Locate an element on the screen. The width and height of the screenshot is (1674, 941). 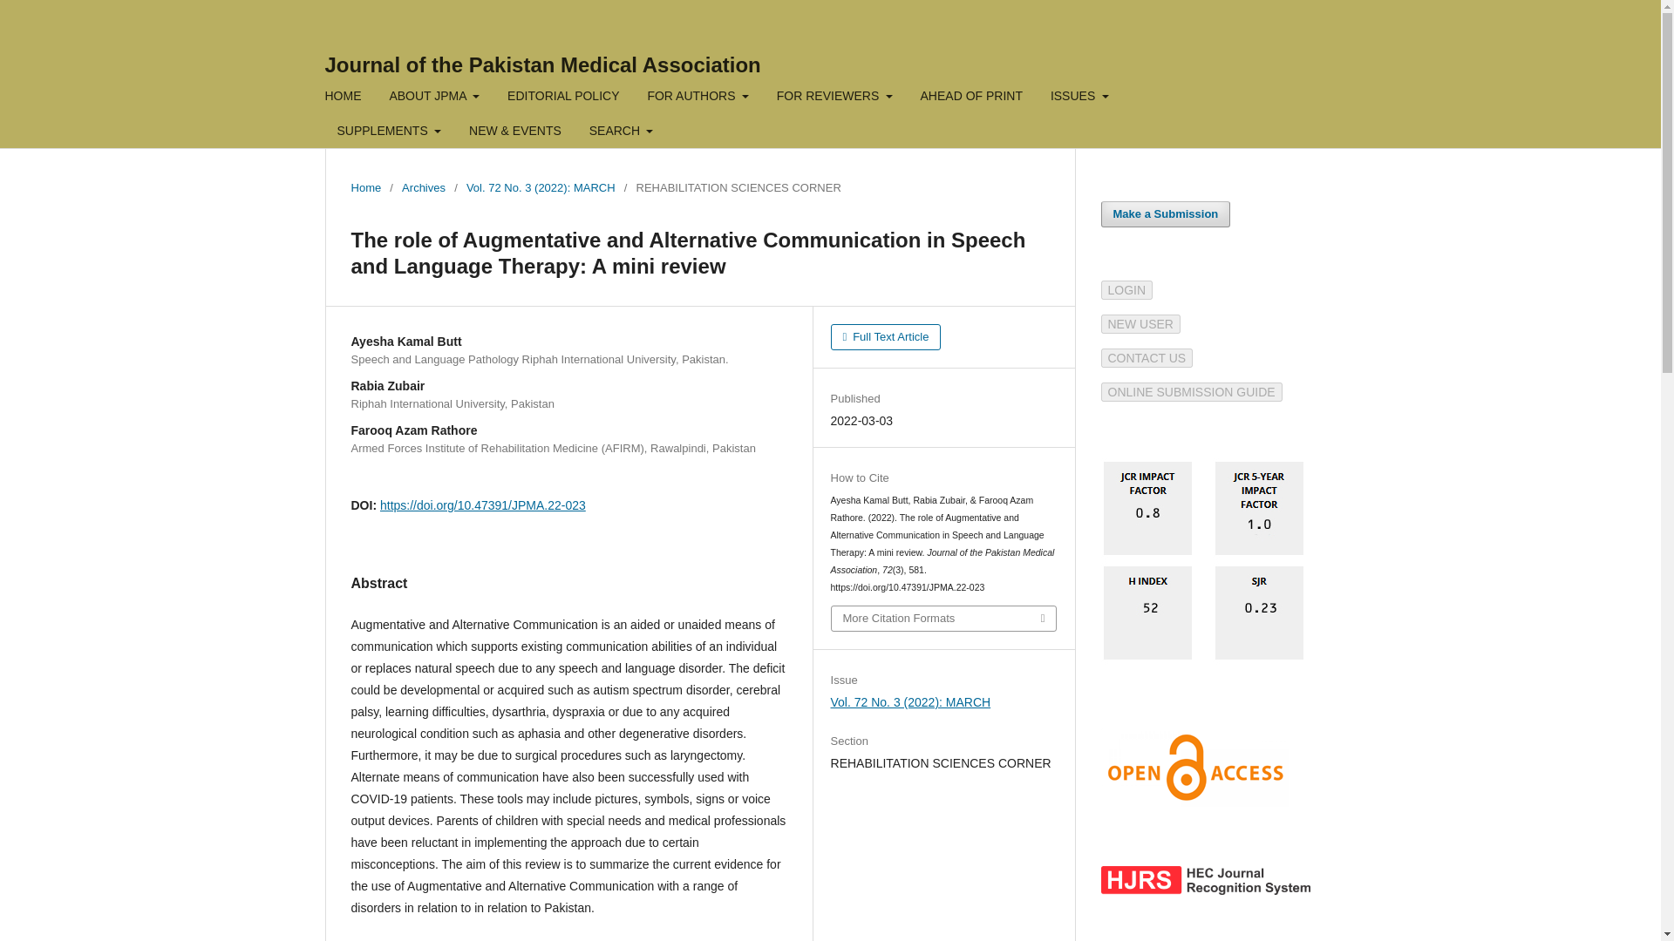
Journal of the Pakistan Medical Association is located at coordinates (542, 64).